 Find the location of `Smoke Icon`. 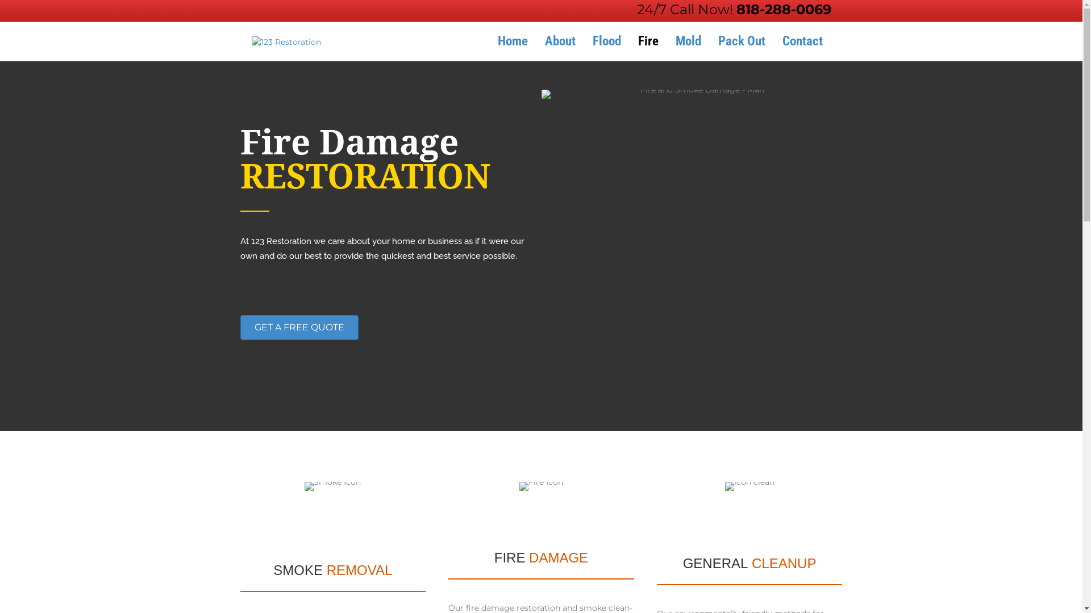

Smoke Icon is located at coordinates (333, 510).